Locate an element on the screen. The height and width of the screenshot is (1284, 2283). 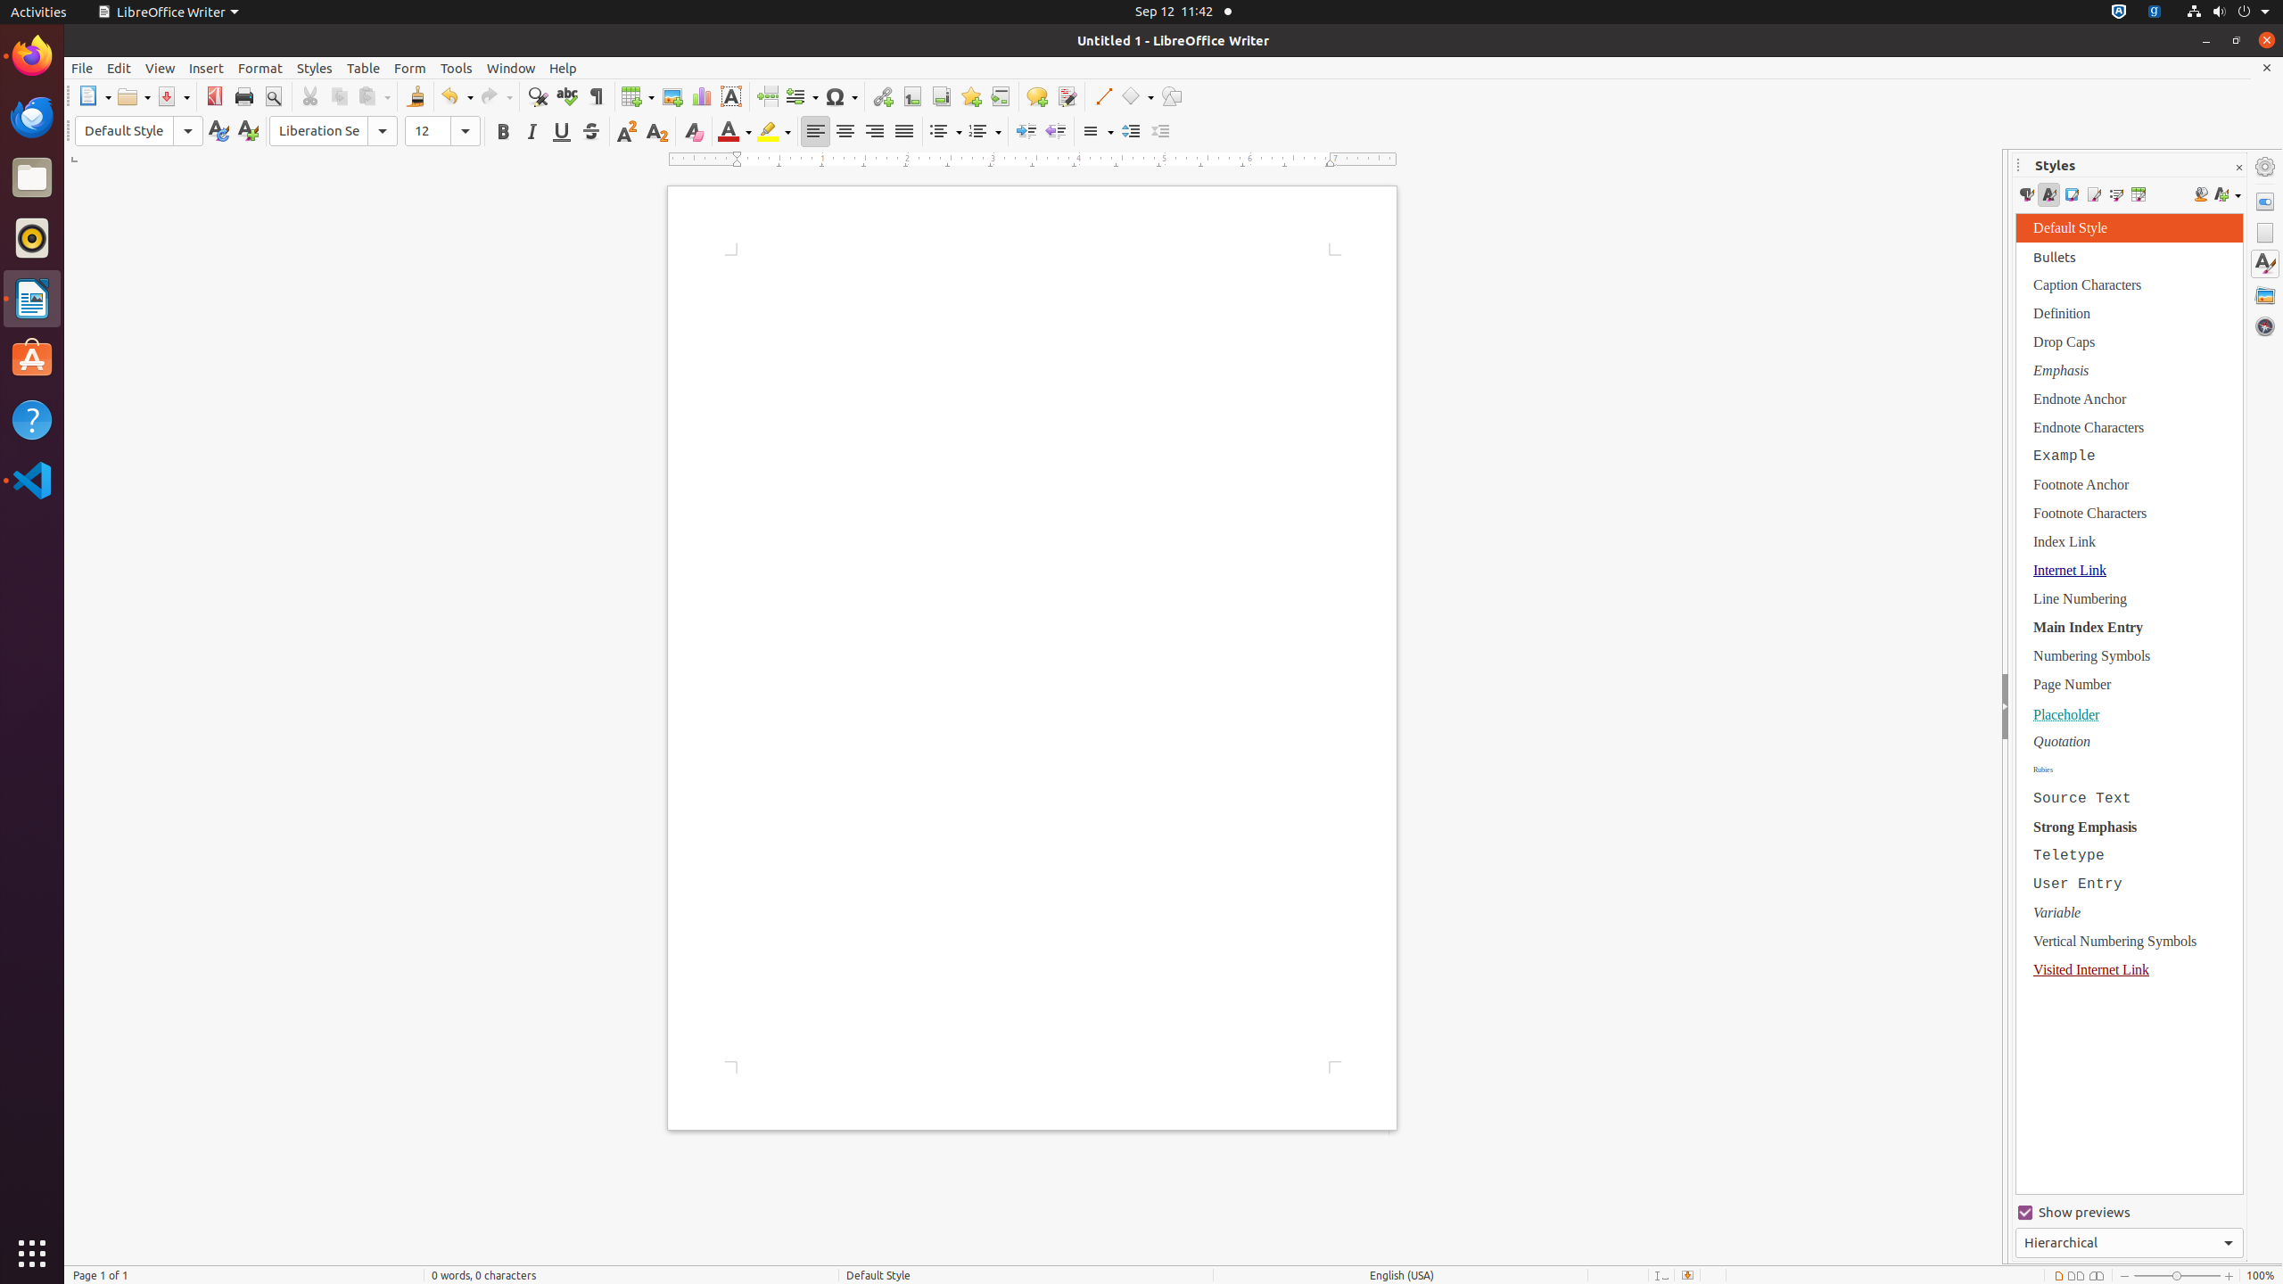
Font Color is located at coordinates (735, 132).